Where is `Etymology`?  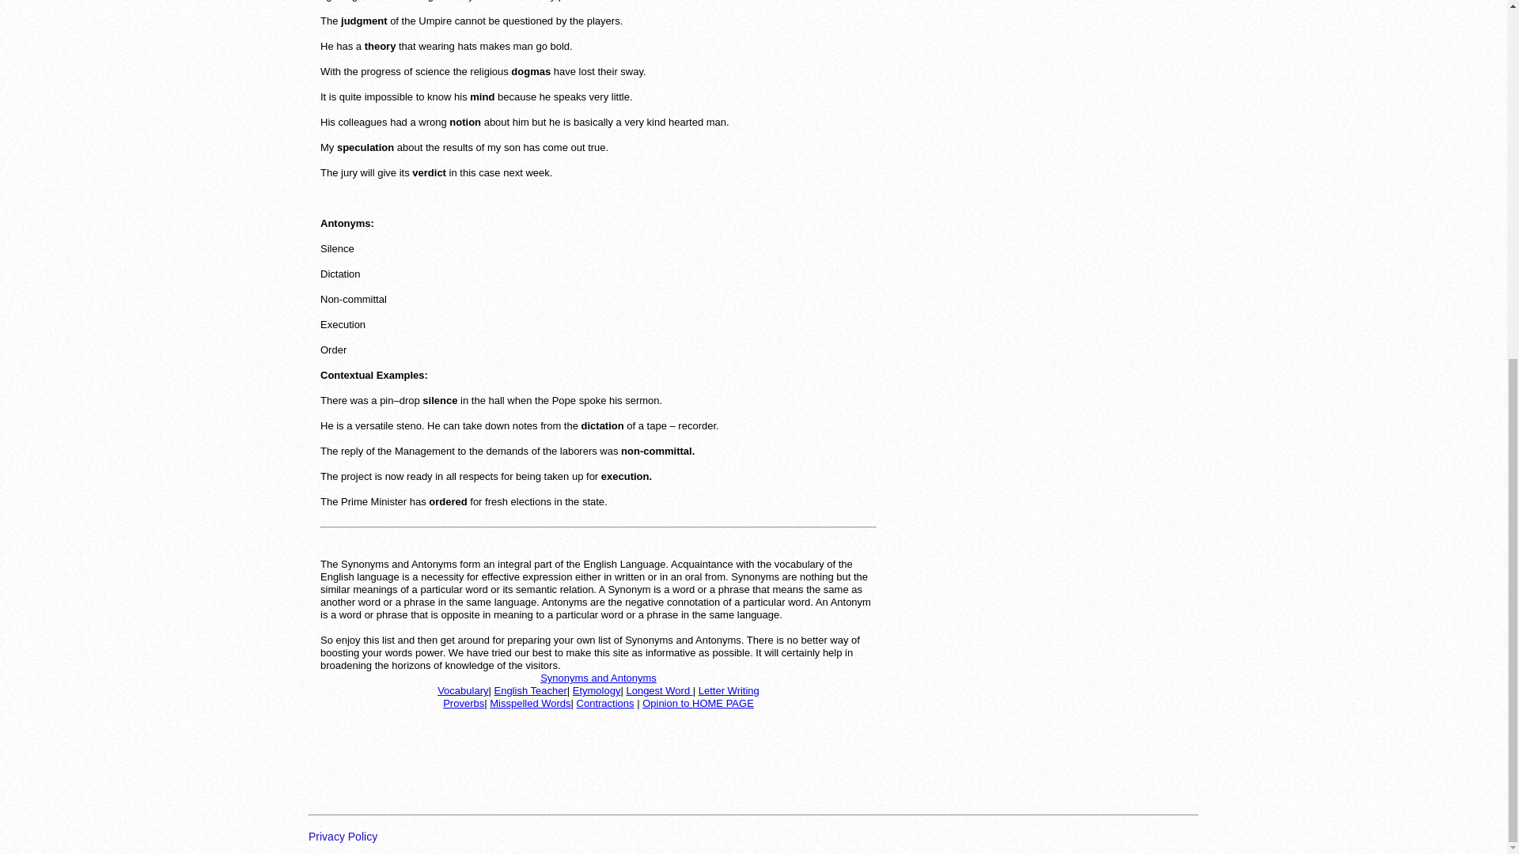
Etymology is located at coordinates (597, 691).